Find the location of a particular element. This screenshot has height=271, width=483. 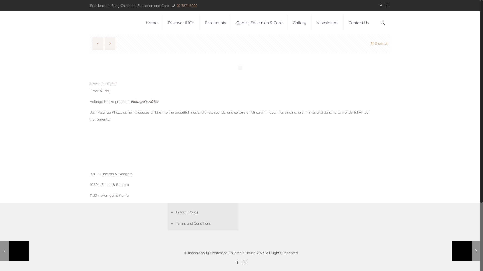

Indooroopilly Montessori Children's House is located at coordinates (101, 23).